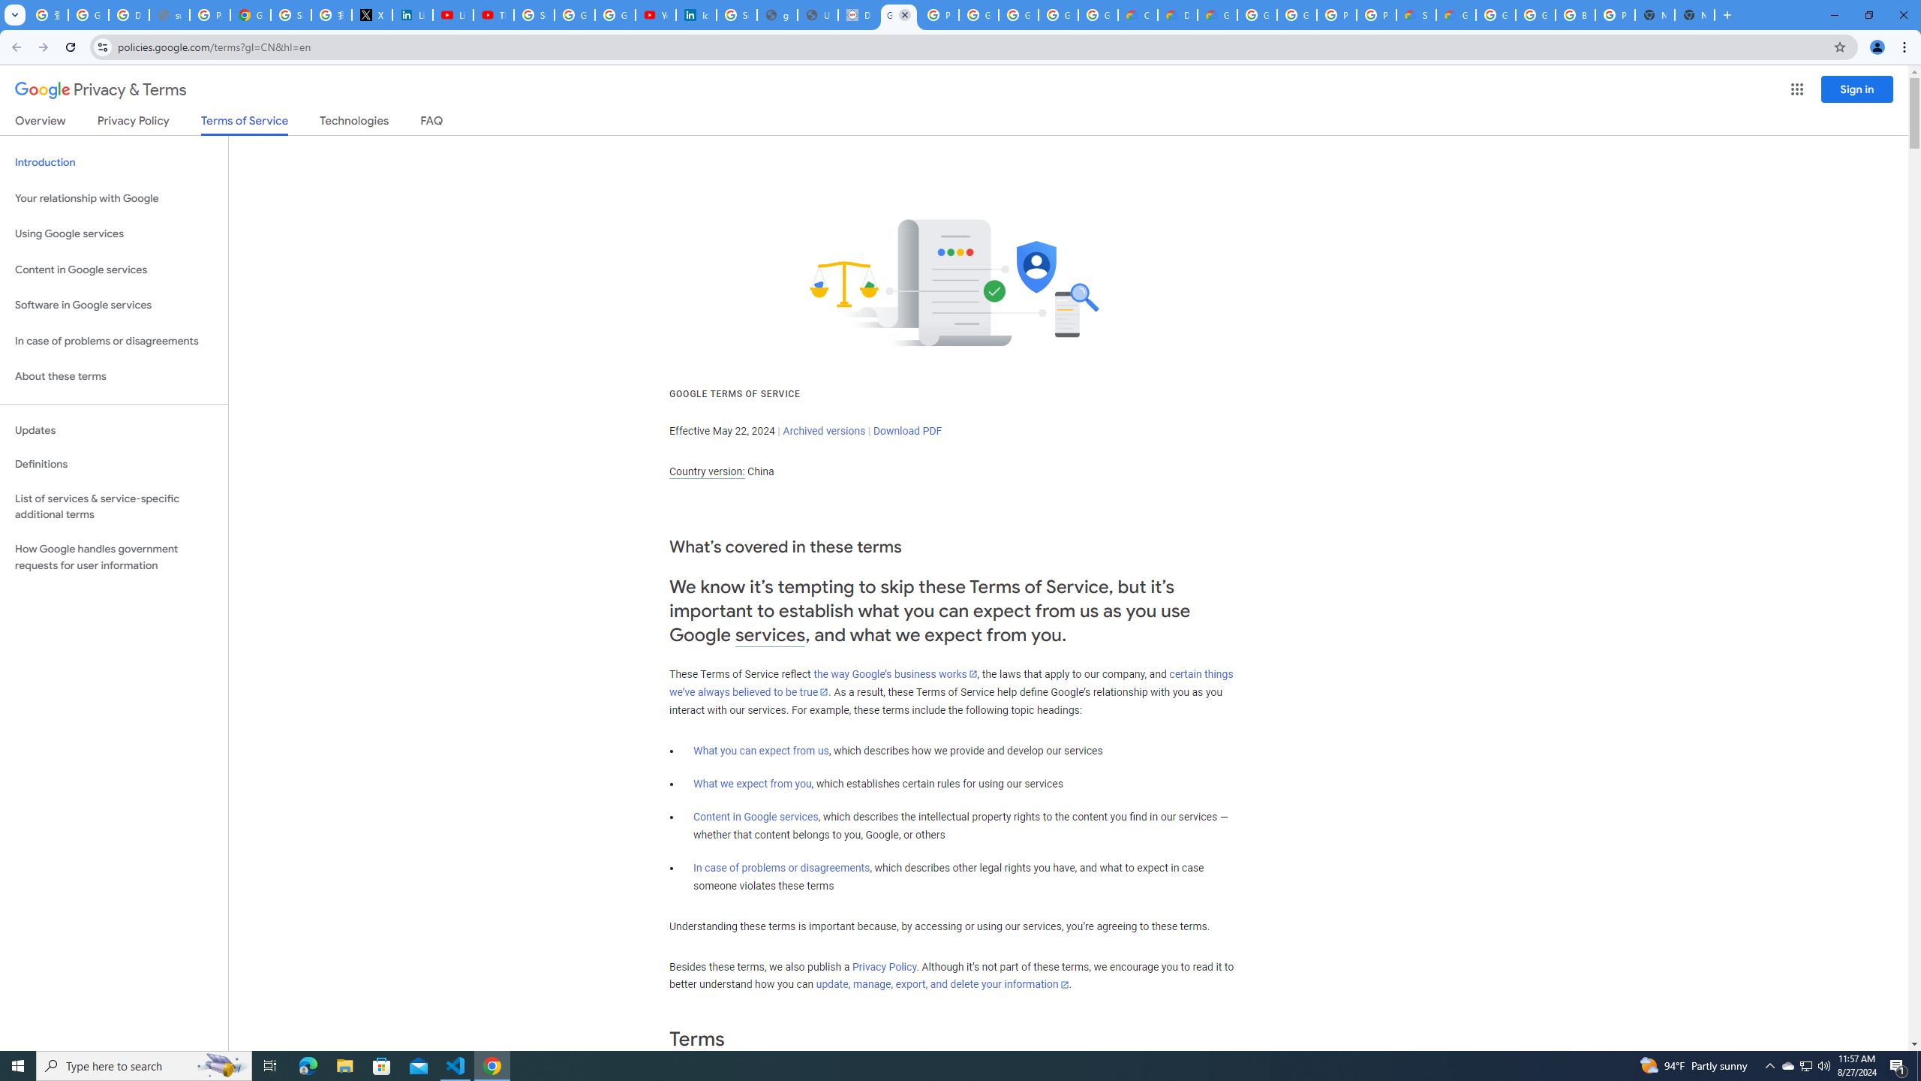 This screenshot has width=1921, height=1081. Describe the element at coordinates (114, 557) in the screenshot. I see `How Google handles government requests for user information` at that location.